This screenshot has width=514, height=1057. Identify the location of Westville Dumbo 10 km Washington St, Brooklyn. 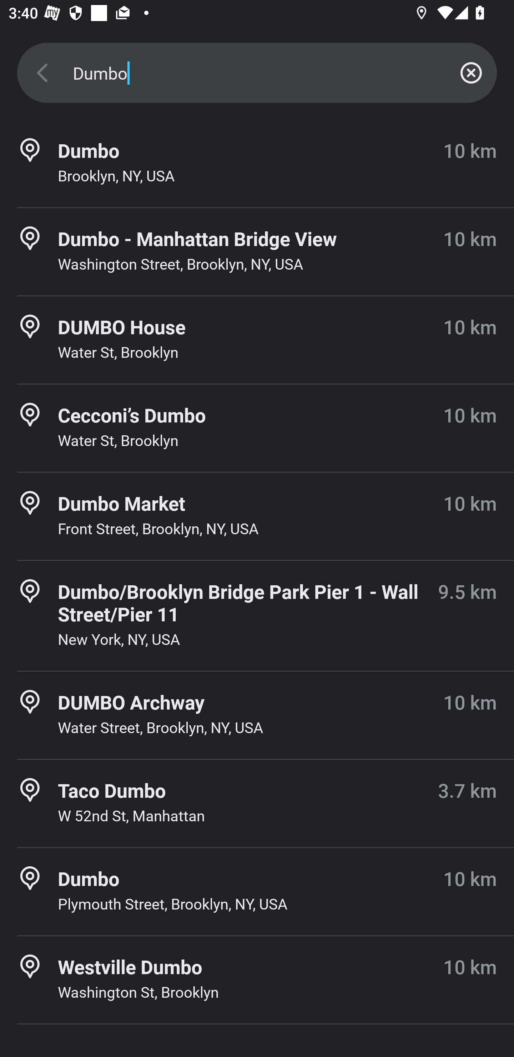
(257, 980).